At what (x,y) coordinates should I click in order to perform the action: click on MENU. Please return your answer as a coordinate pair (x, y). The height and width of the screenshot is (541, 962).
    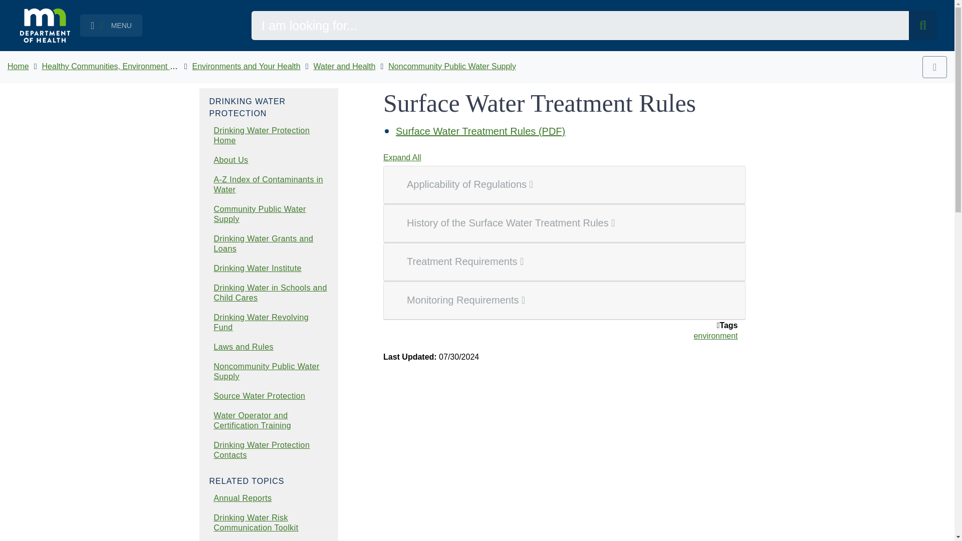
    Looking at the image, I should click on (111, 26).